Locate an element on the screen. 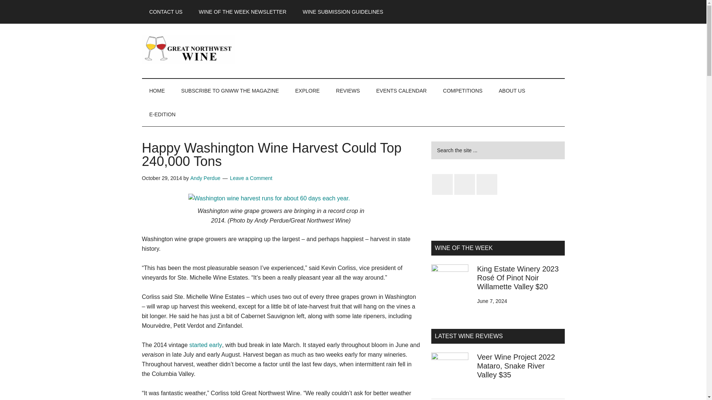 This screenshot has height=400, width=712. WINE OF THE WEEK NEWSLETTER is located at coordinates (243, 12).